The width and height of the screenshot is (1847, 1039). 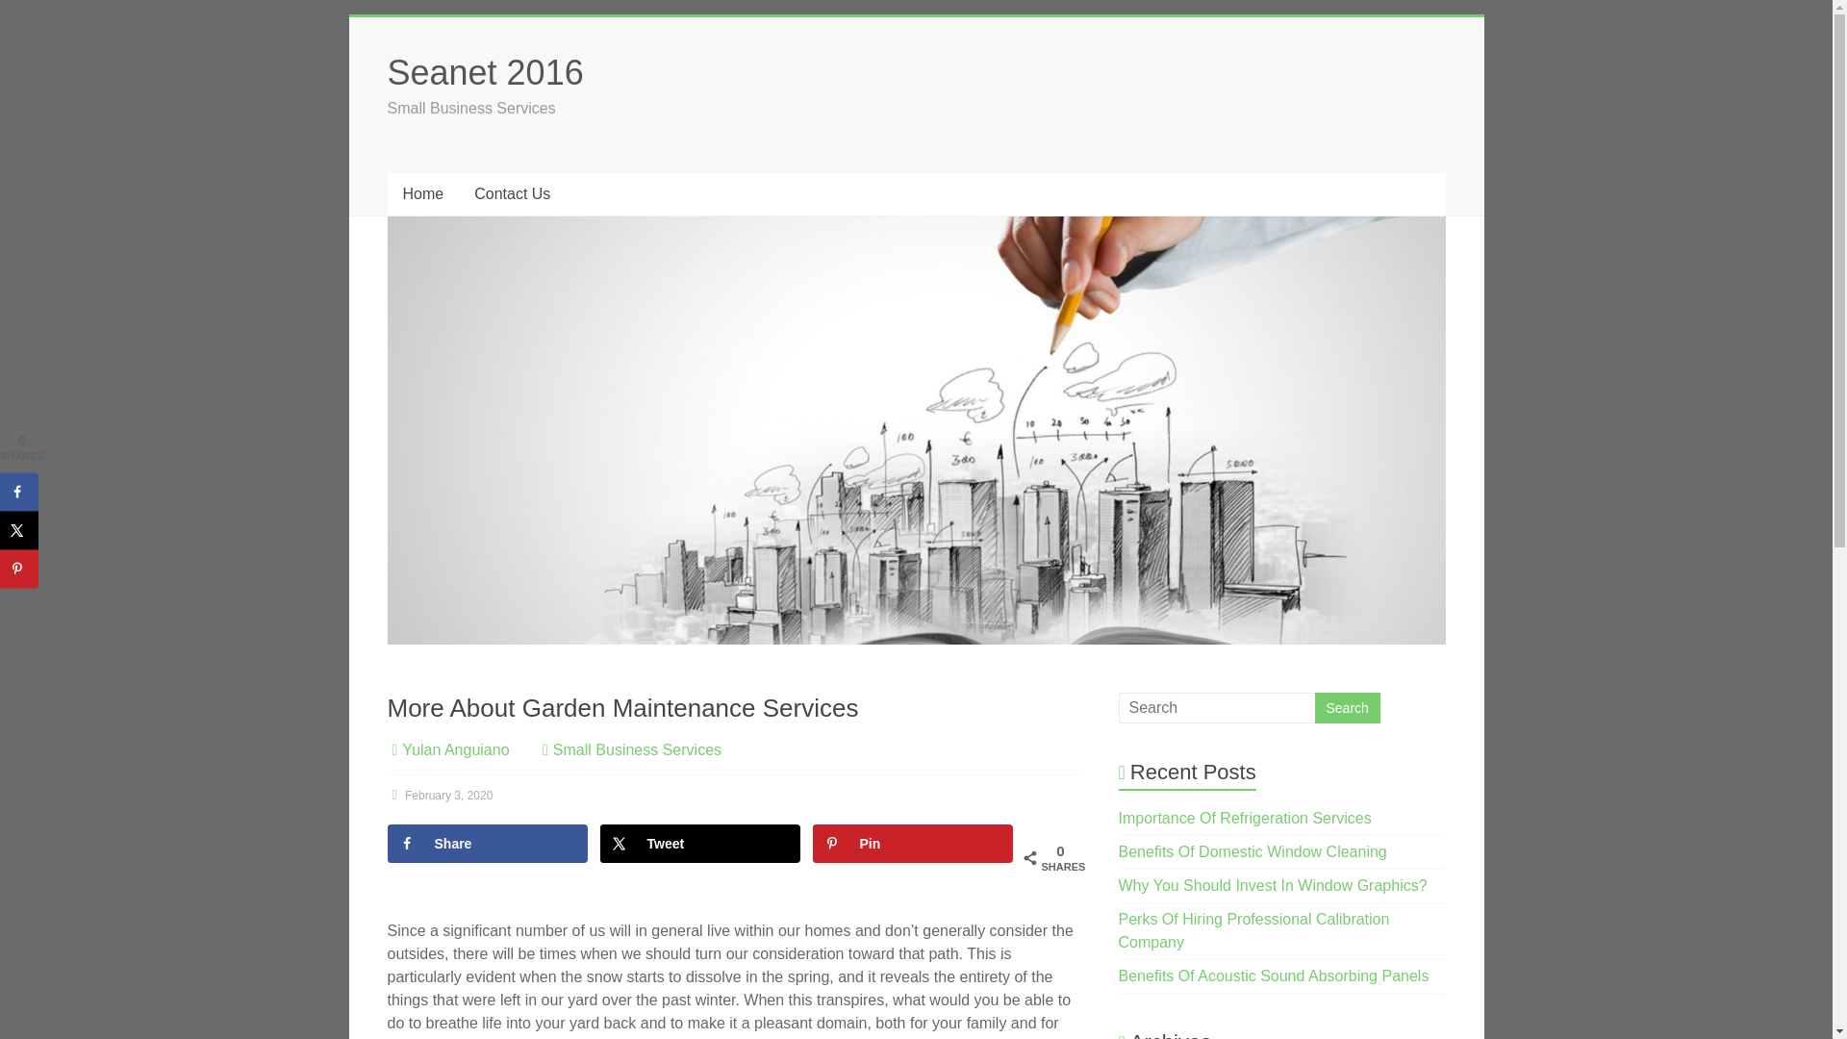 I want to click on Seanet 2016, so click(x=485, y=73).